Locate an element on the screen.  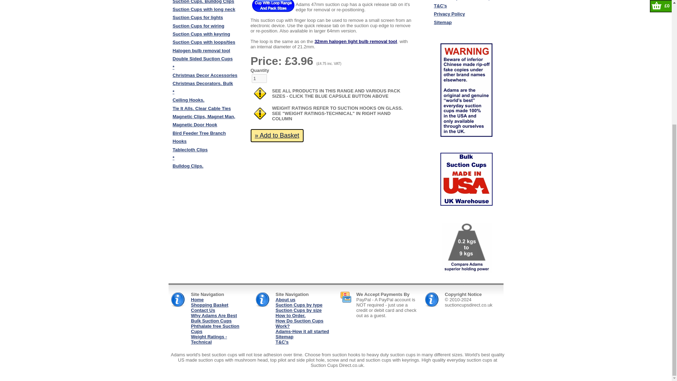
Tie It Alls. Clear Cable Ties is located at coordinates (202, 109).